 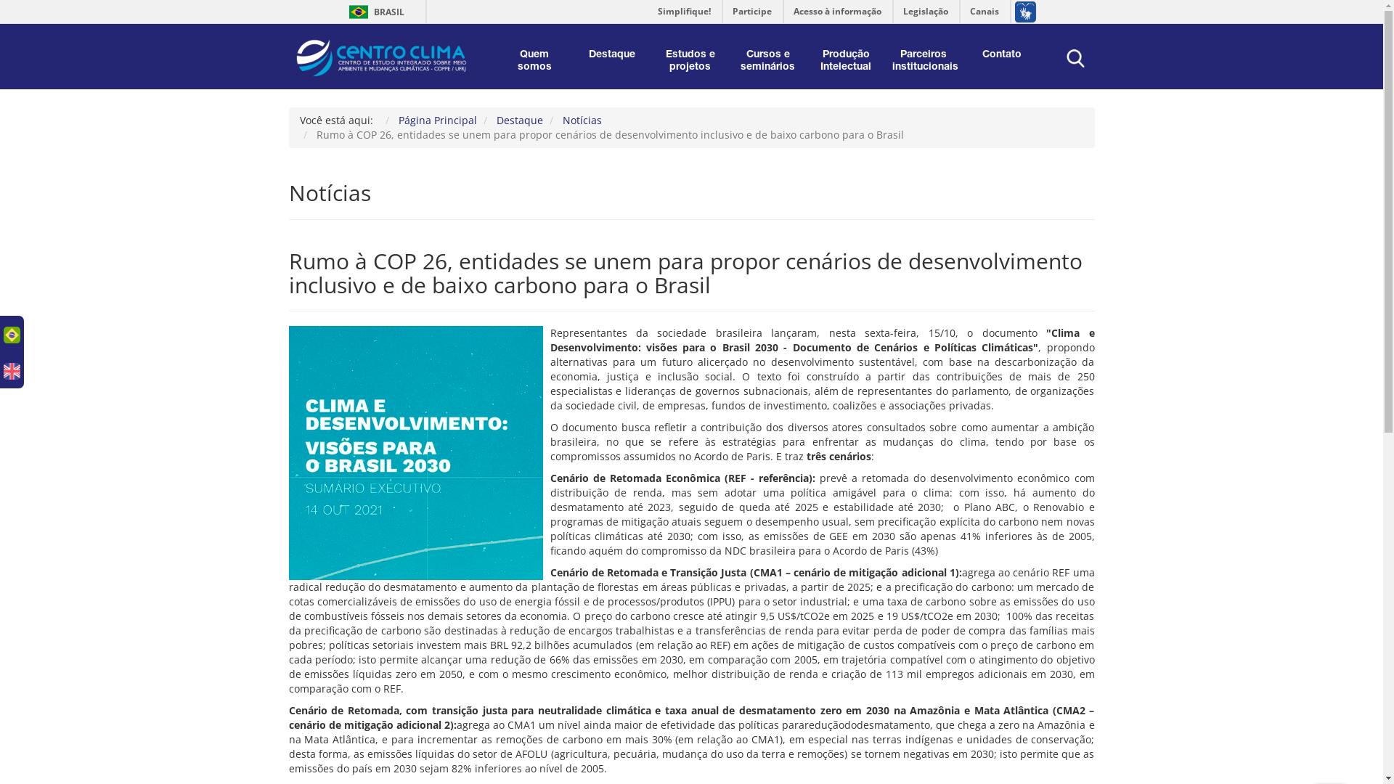 I want to click on Contato, so click(x=1002, y=55).